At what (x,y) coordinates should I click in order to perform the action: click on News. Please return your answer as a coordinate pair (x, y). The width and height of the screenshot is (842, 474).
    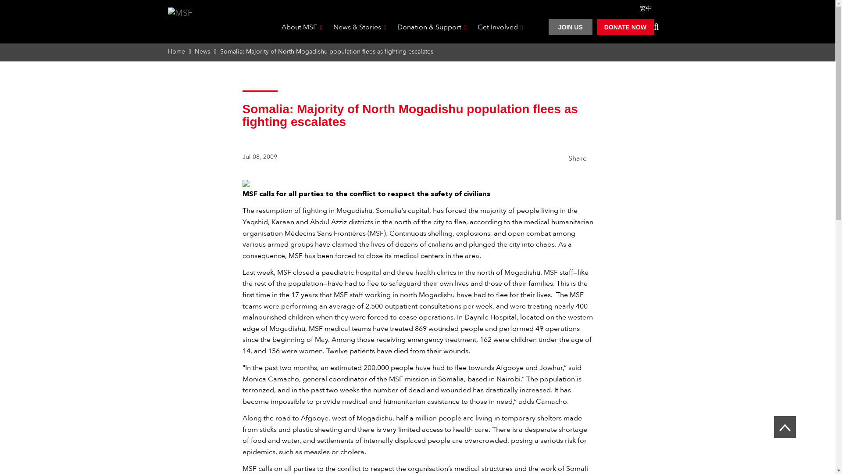
    Looking at the image, I should click on (202, 52).